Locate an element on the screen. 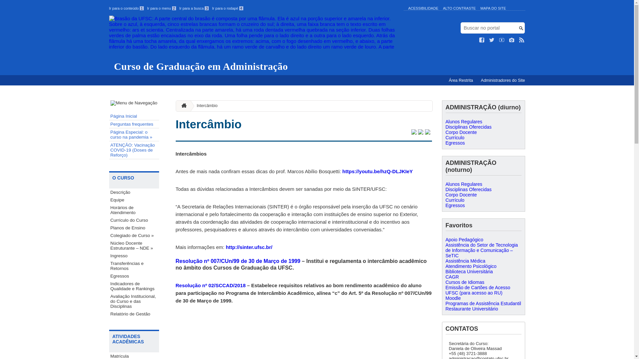 Image resolution: width=639 pixels, height=359 pixels. Moodle is located at coordinates (453, 298).